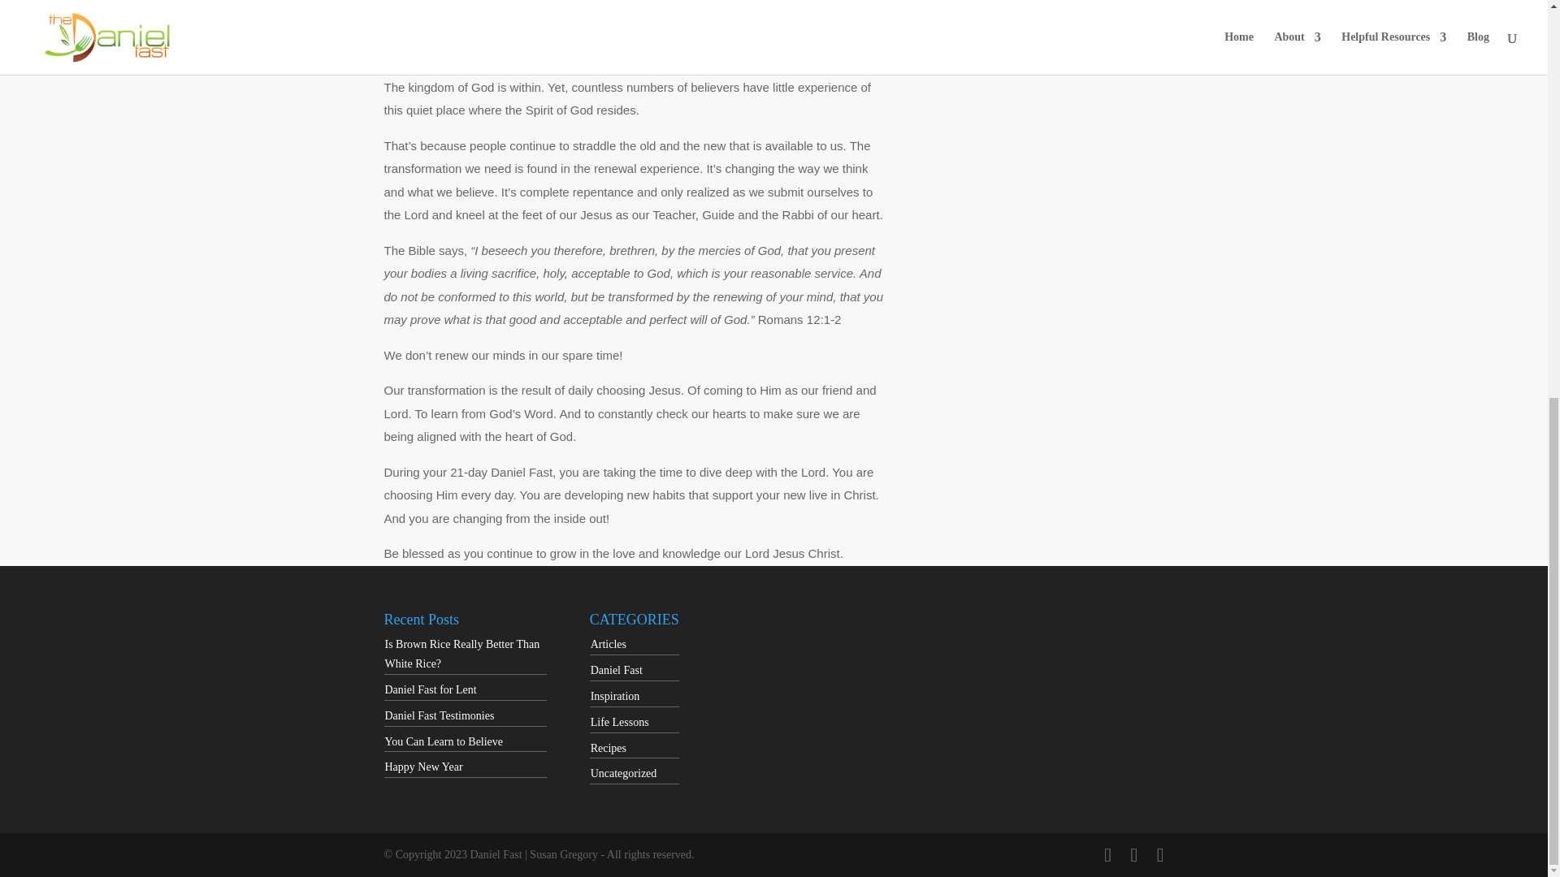  Describe the element at coordinates (431, 690) in the screenshot. I see `Daniel Fast for Lent` at that location.